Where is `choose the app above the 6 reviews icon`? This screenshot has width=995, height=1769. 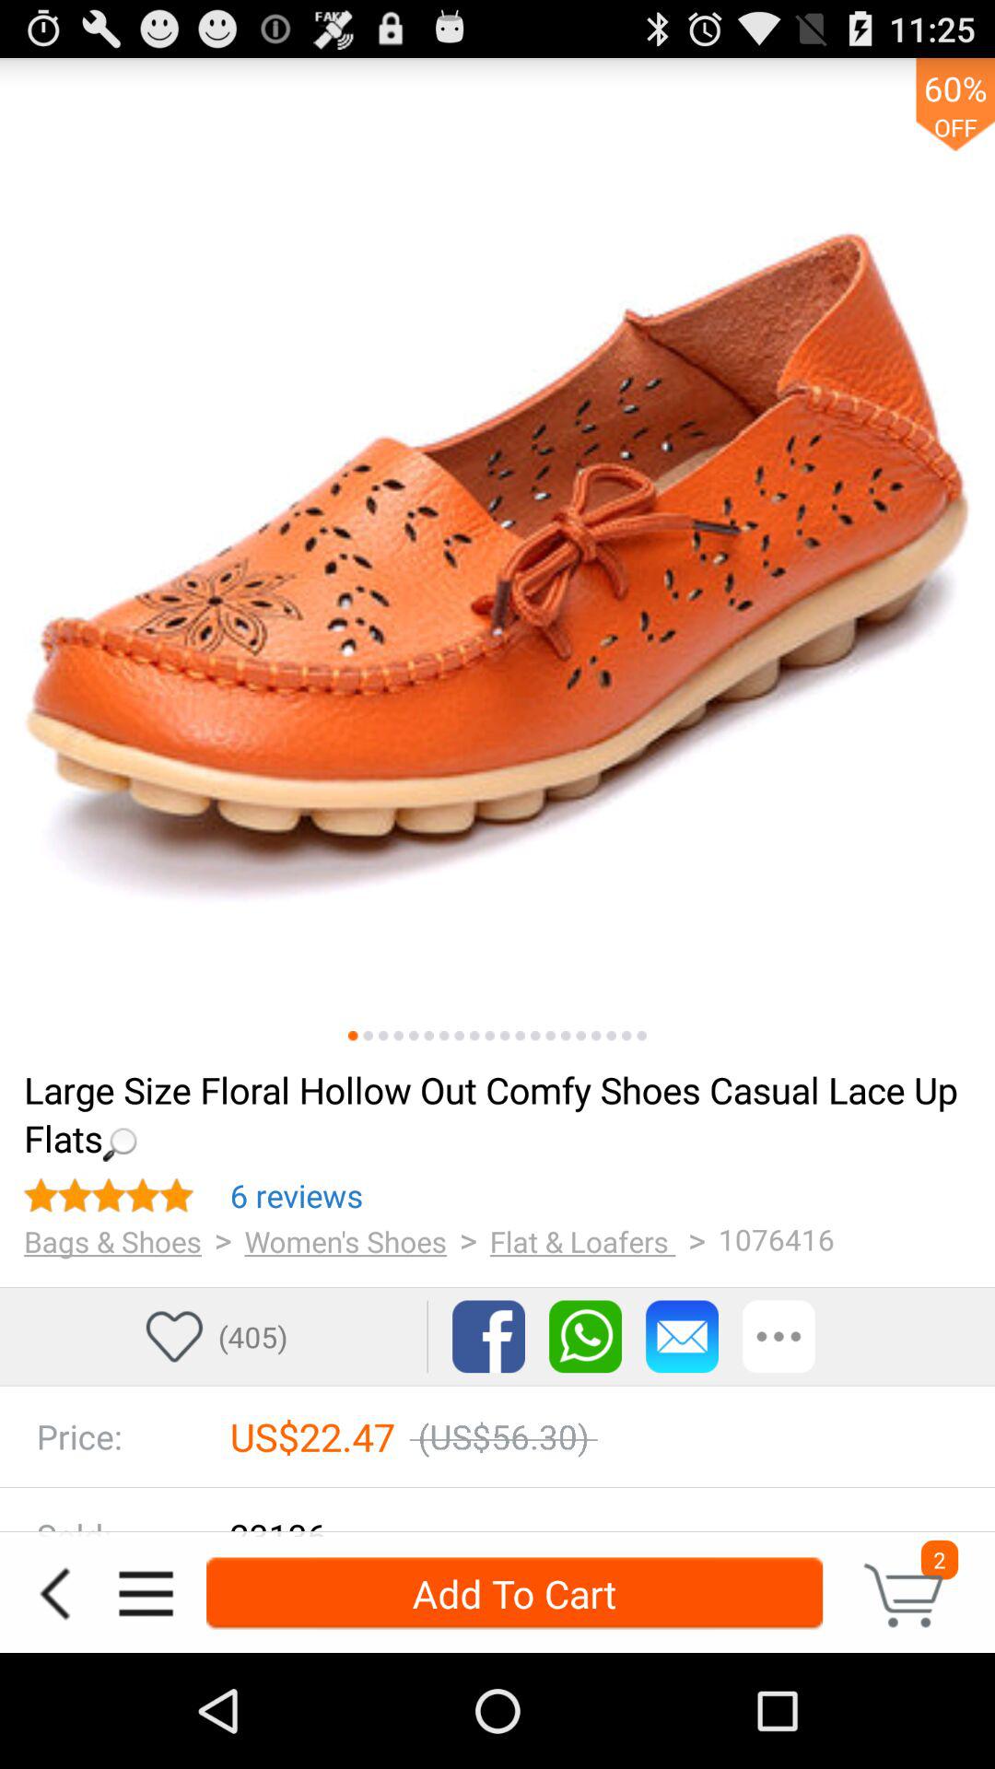
choose the app above the 6 reviews icon is located at coordinates (496, 1113).